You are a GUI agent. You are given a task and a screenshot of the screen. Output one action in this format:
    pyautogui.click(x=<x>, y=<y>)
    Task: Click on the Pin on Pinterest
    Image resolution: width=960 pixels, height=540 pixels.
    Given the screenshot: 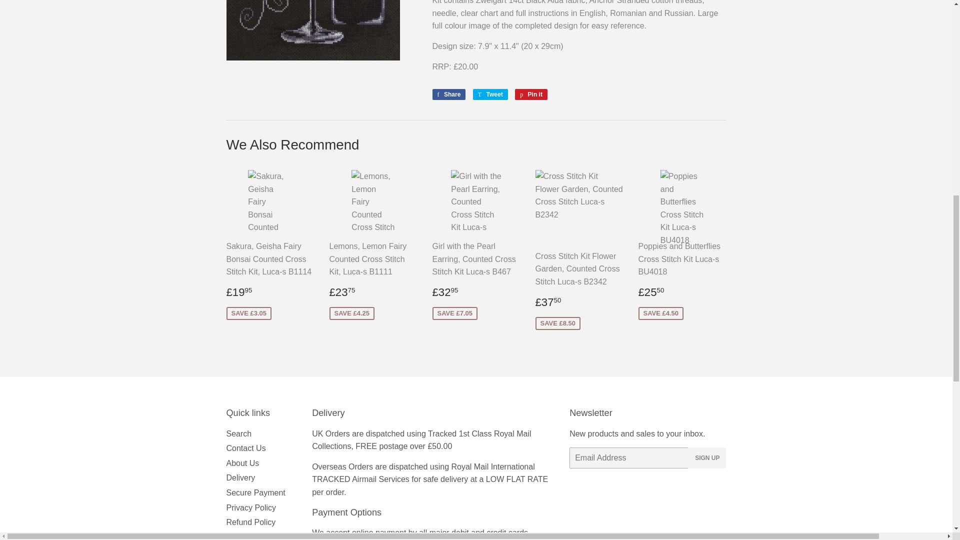 What is the action you would take?
    pyautogui.click(x=531, y=94)
    